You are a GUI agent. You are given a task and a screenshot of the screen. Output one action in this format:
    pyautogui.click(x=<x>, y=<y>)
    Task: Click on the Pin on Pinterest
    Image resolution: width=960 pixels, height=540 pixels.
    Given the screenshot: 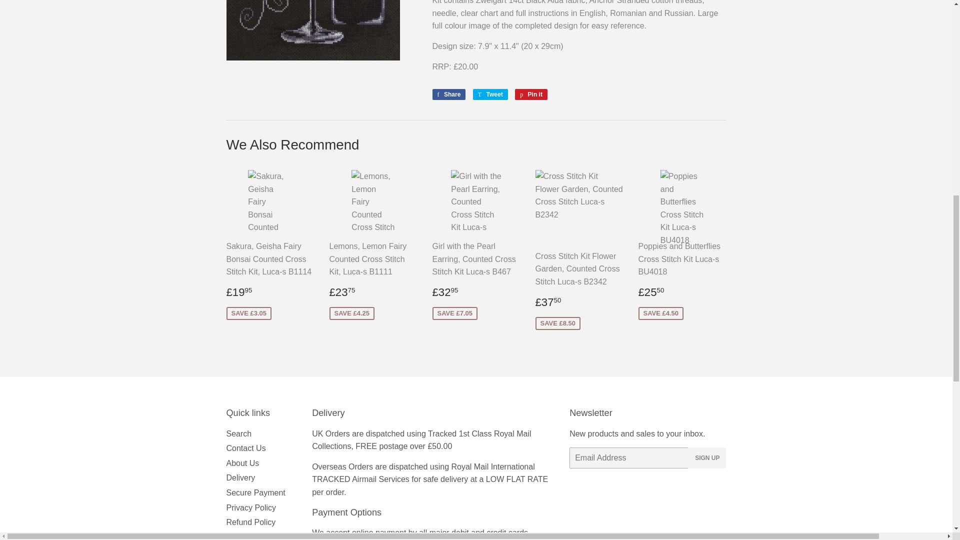 What is the action you would take?
    pyautogui.click(x=531, y=94)
    